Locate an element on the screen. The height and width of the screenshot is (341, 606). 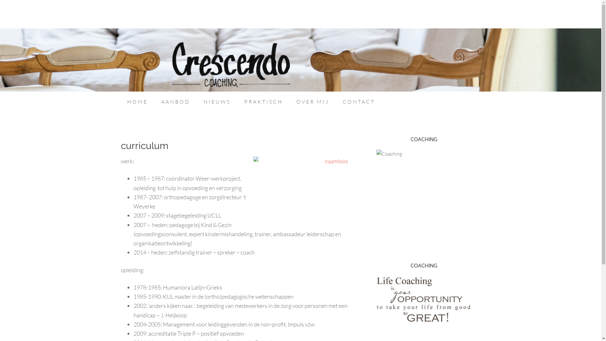
PRAKTISCH is located at coordinates (264, 102).